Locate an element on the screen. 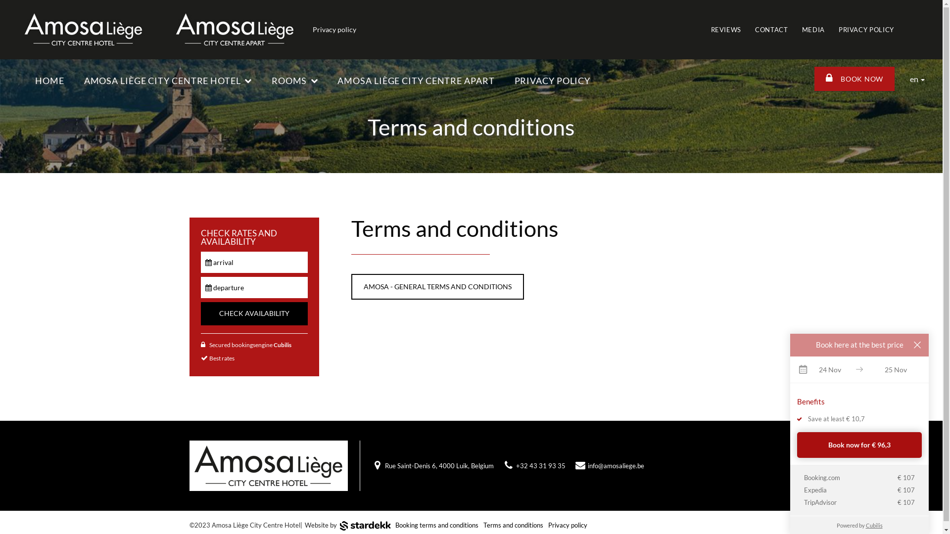 The height and width of the screenshot is (534, 950). info@amosaliege.be is located at coordinates (616, 466).